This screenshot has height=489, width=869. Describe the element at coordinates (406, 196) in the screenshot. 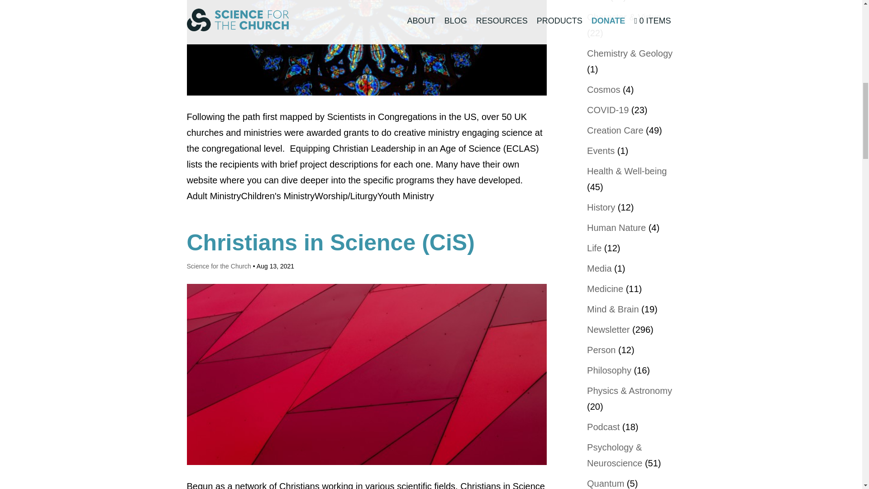

I see `Youth Ministry` at that location.